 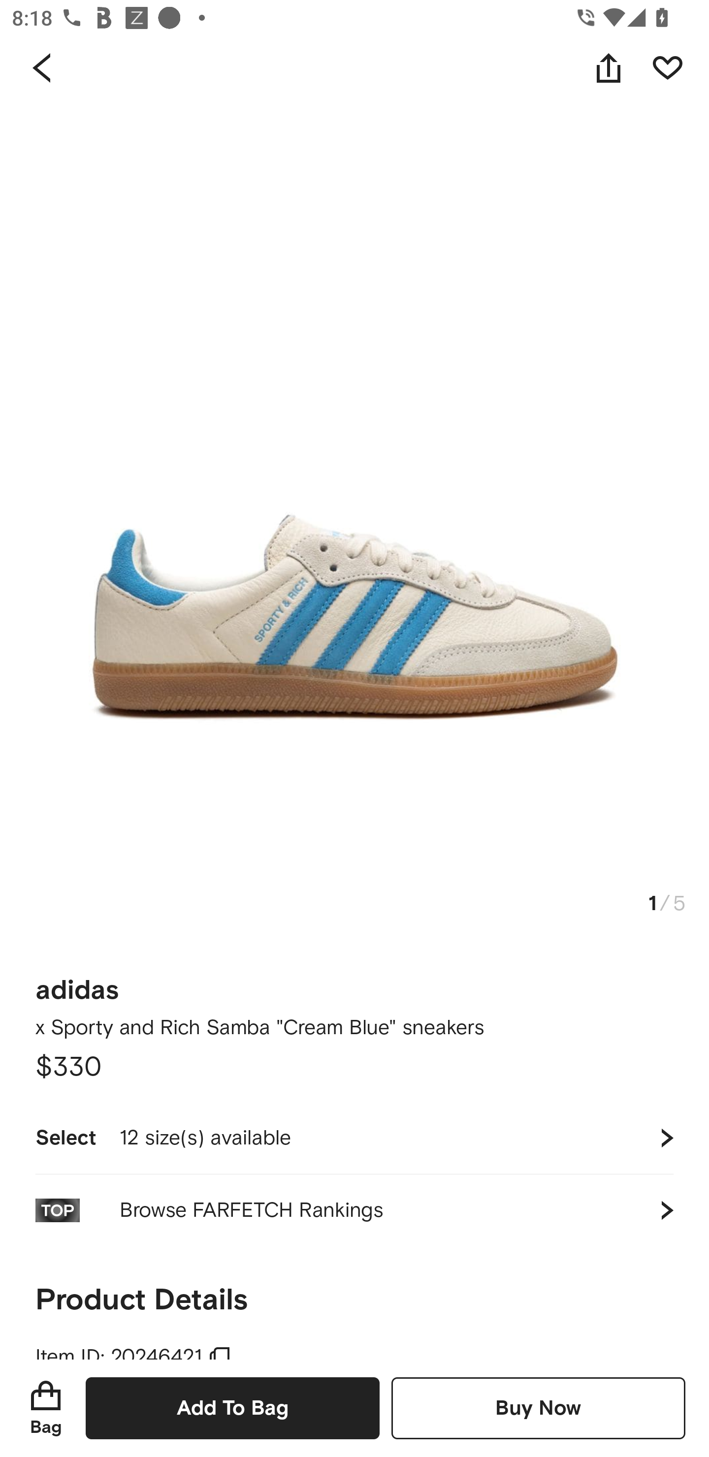 What do you see at coordinates (232, 1408) in the screenshot?
I see `Add To Bag` at bounding box center [232, 1408].